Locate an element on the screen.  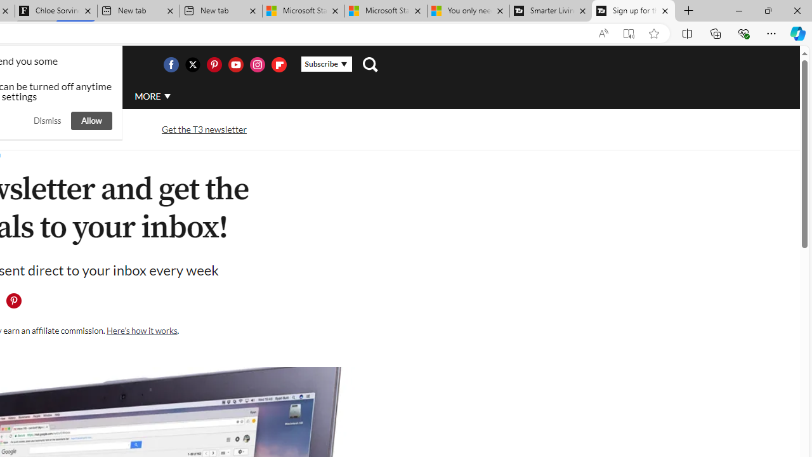
MORE  is located at coordinates (152, 96).